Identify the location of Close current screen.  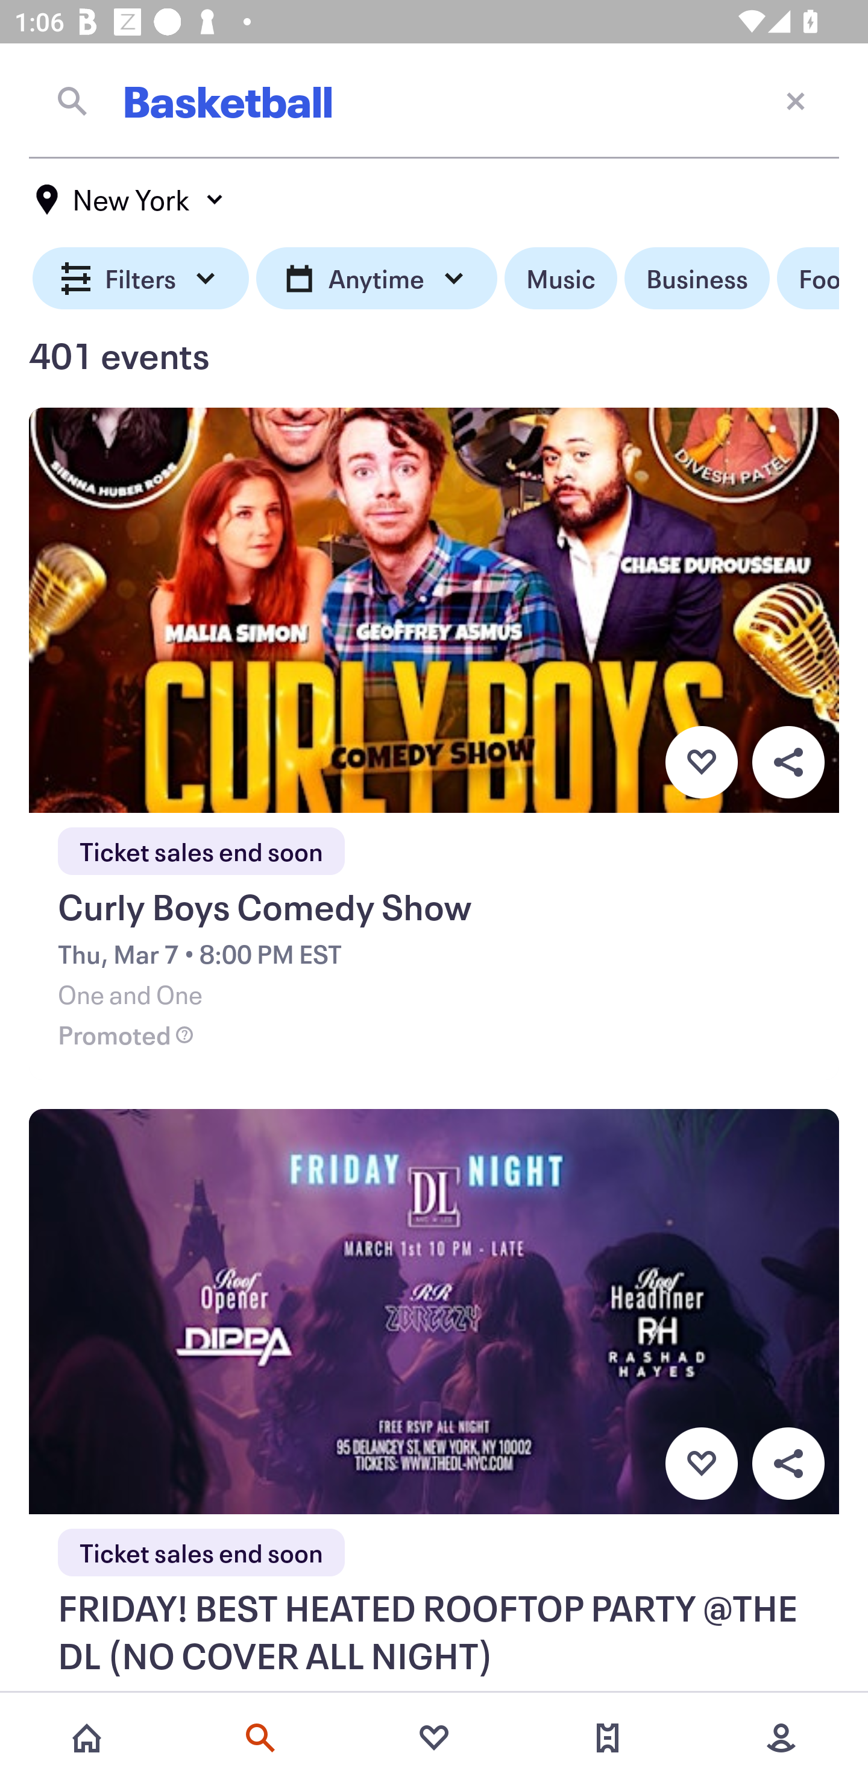
(796, 100).